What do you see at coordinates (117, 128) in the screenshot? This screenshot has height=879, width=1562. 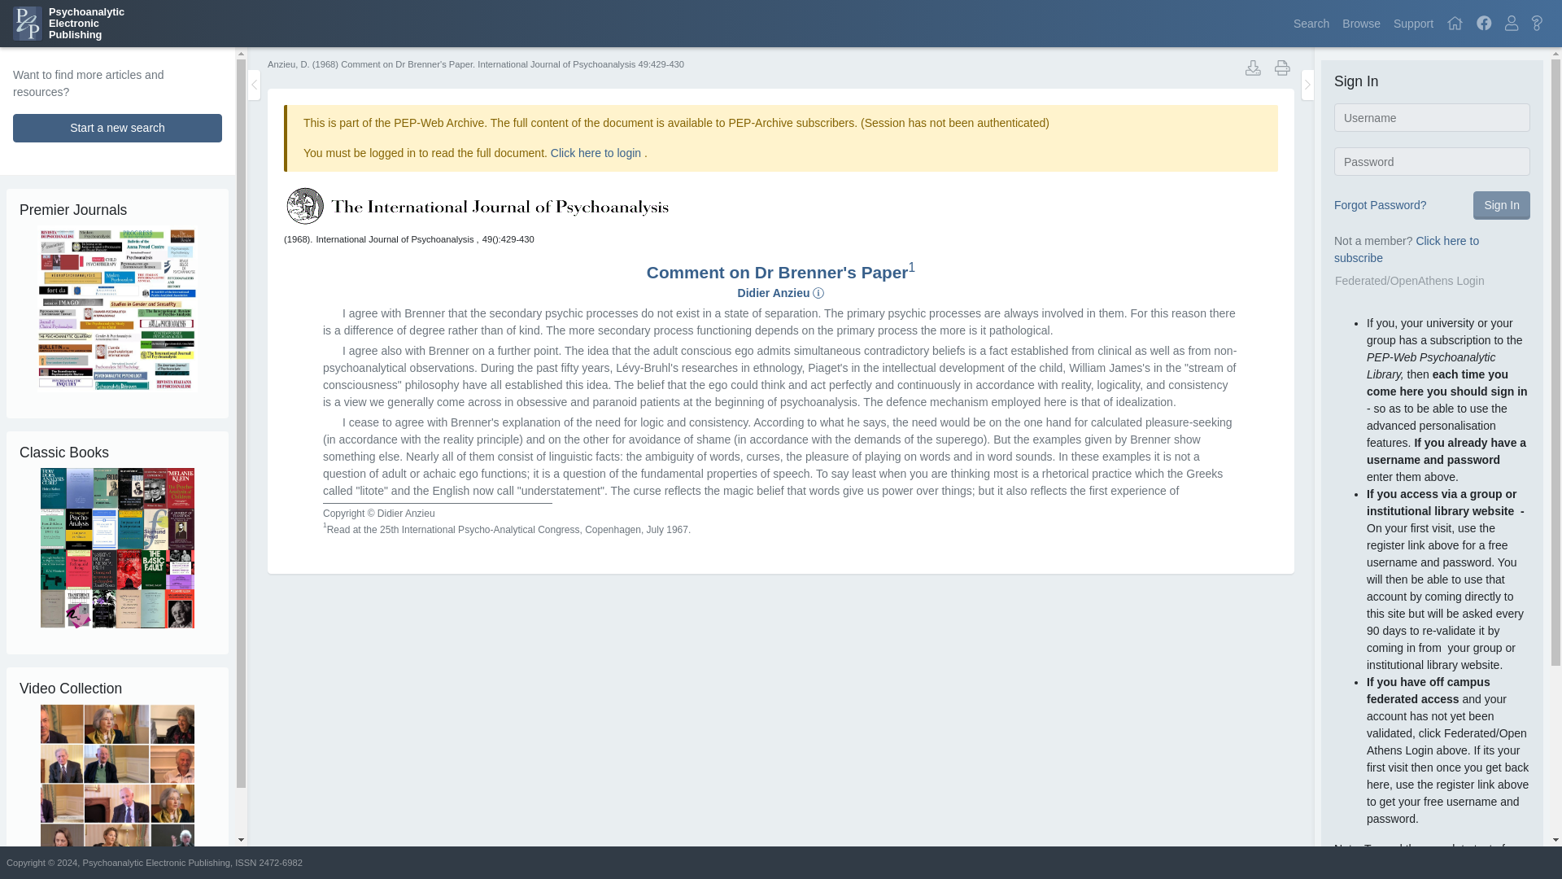 I see `Forgot Password?` at bounding box center [117, 128].